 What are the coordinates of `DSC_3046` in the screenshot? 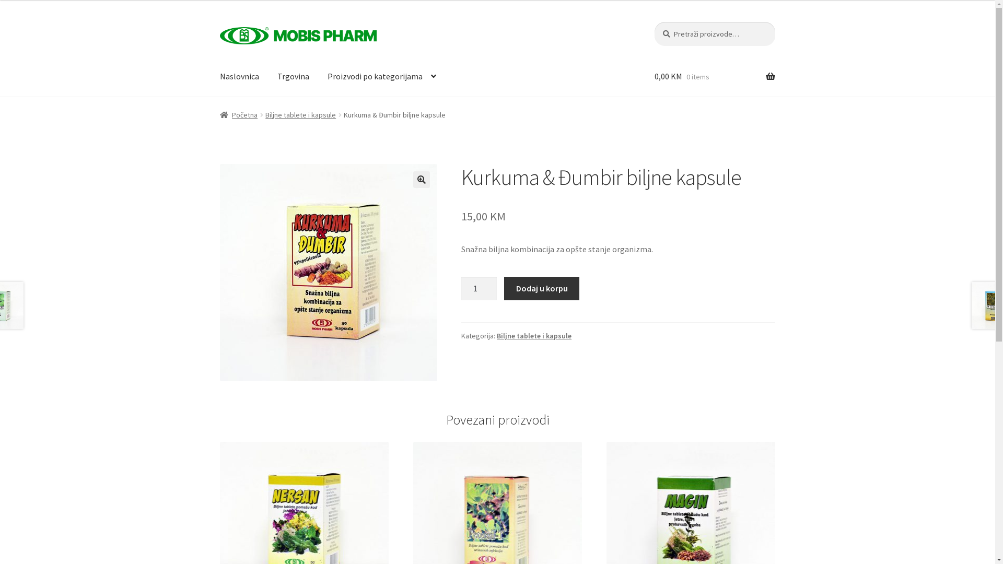 It's located at (329, 273).